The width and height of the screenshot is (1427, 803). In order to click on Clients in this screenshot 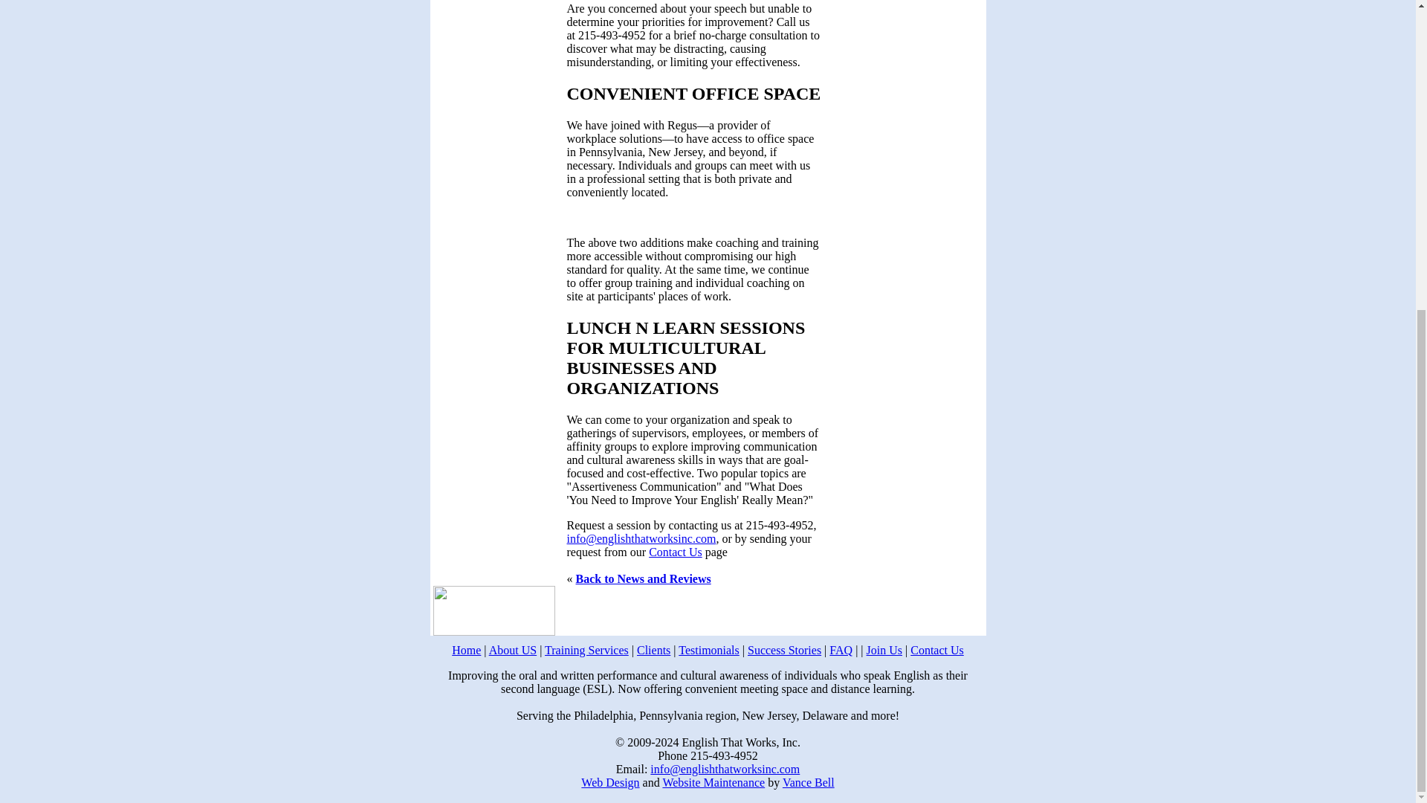, I will do `click(653, 650)`.